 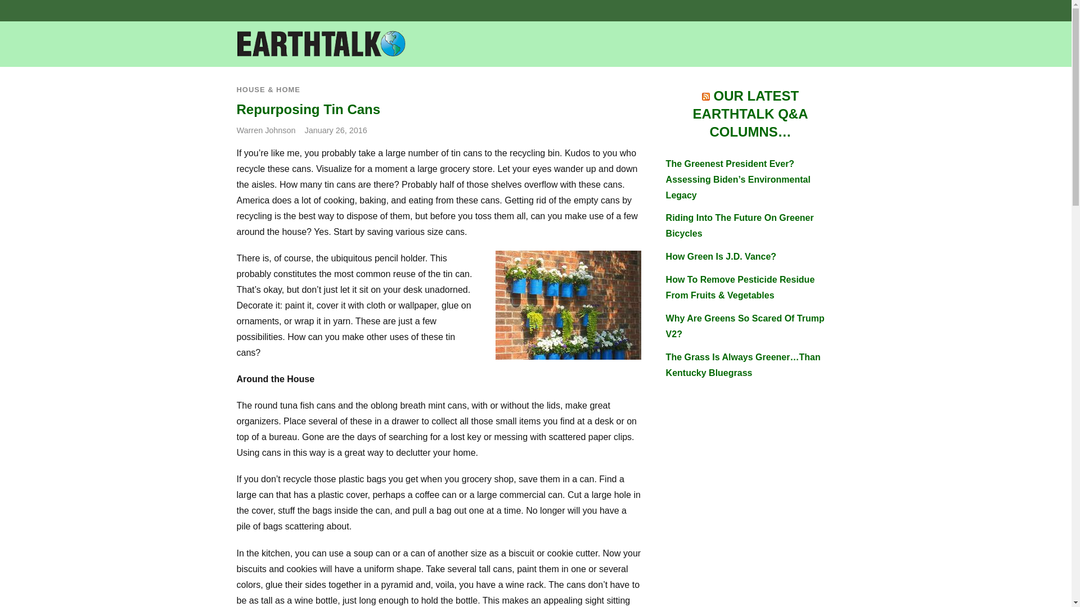 What do you see at coordinates (308, 109) in the screenshot?
I see `Repurposing Tin Cans` at bounding box center [308, 109].